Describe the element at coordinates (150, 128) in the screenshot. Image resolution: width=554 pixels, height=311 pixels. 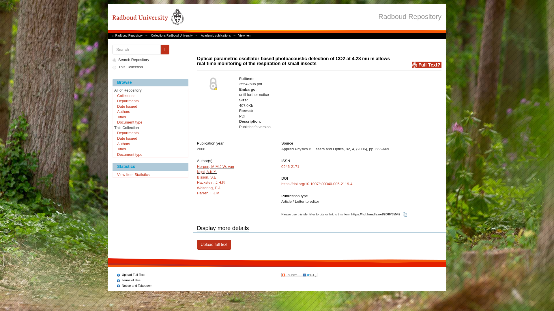
I see `This Collection` at that location.